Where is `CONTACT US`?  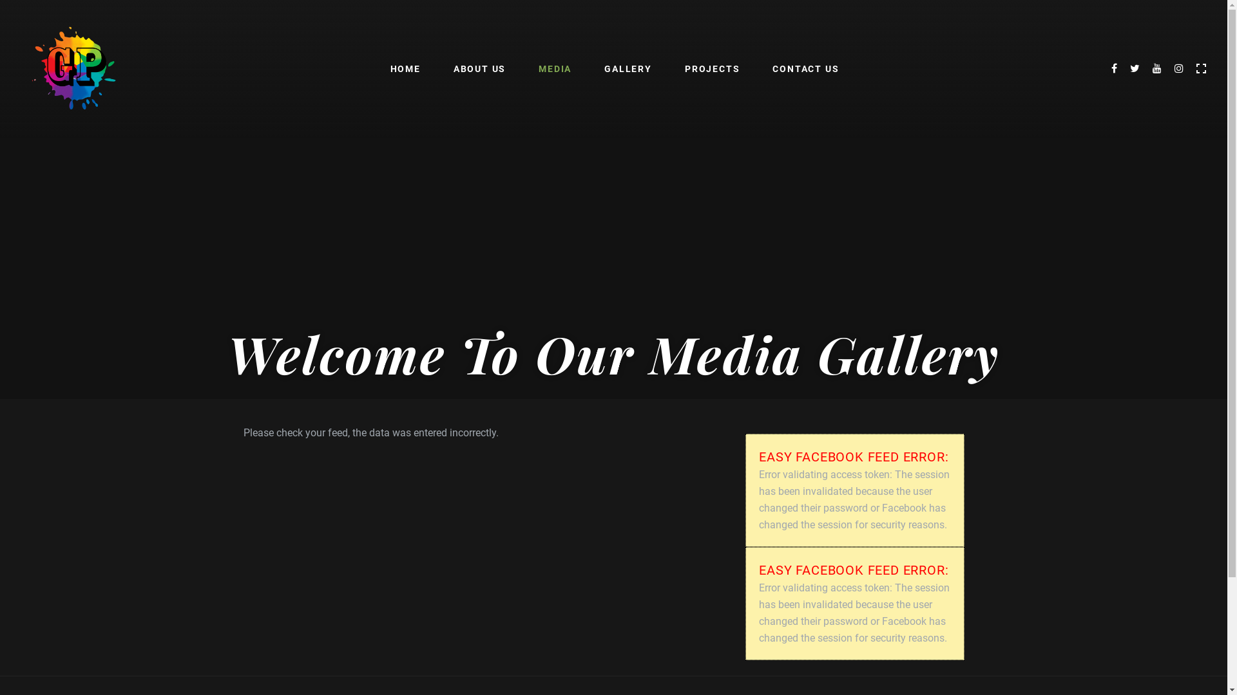
CONTACT US is located at coordinates (805, 69).